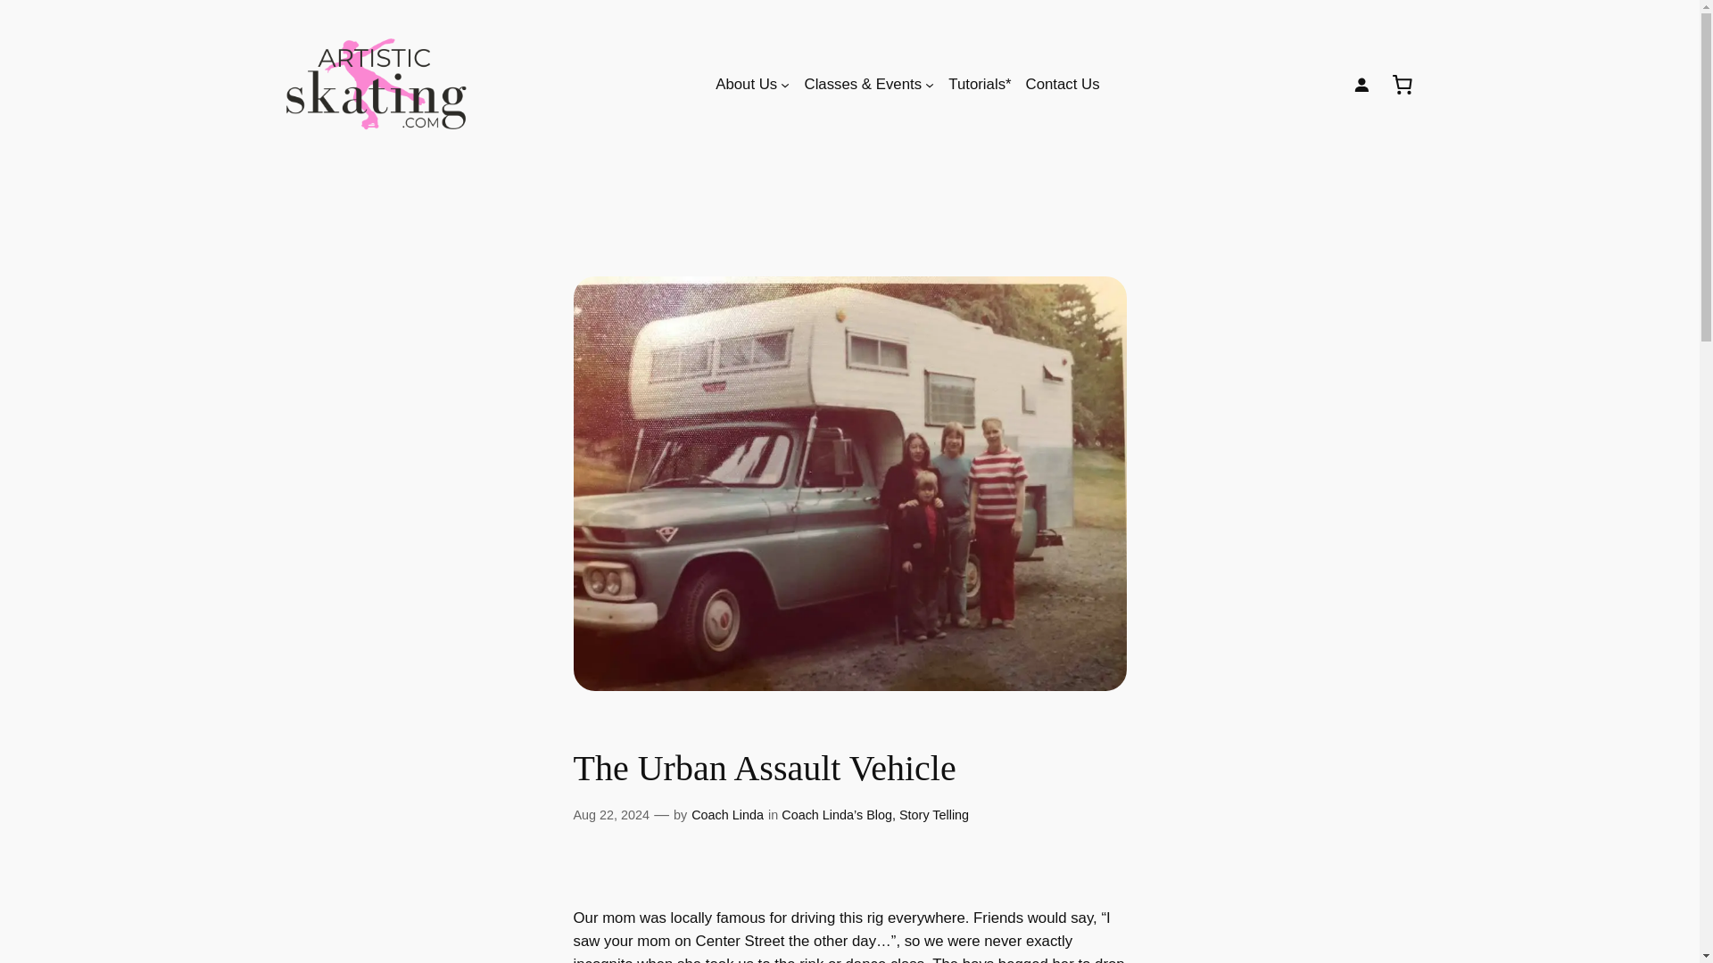 This screenshot has height=963, width=1713. Describe the element at coordinates (610, 815) in the screenshot. I see `Aug 22, 2024` at that location.